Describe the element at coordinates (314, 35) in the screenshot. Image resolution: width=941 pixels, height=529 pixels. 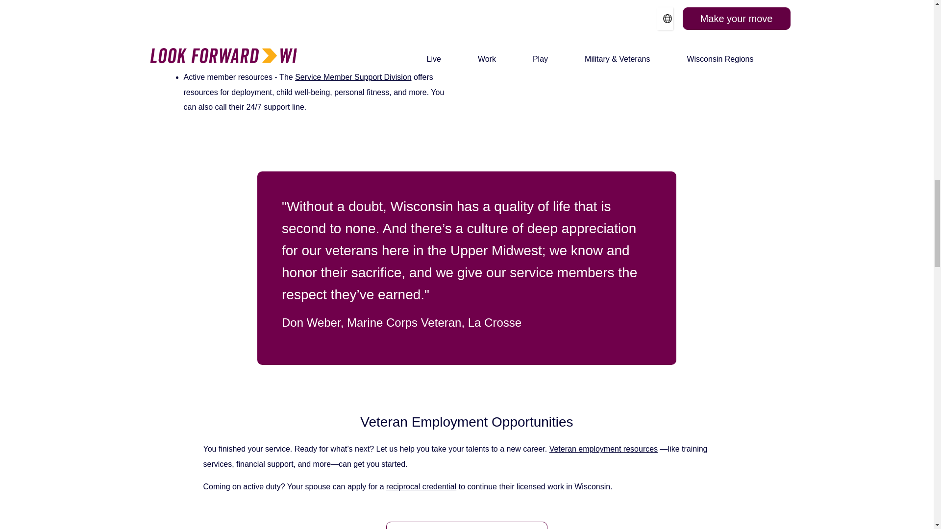
I see `local, national, and federal resources` at that location.